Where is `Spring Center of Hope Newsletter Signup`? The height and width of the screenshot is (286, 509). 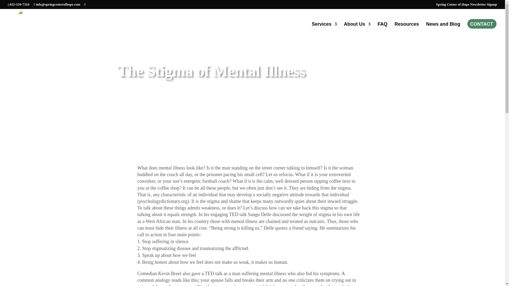 Spring Center of Hope Newsletter Signup is located at coordinates (467, 6).